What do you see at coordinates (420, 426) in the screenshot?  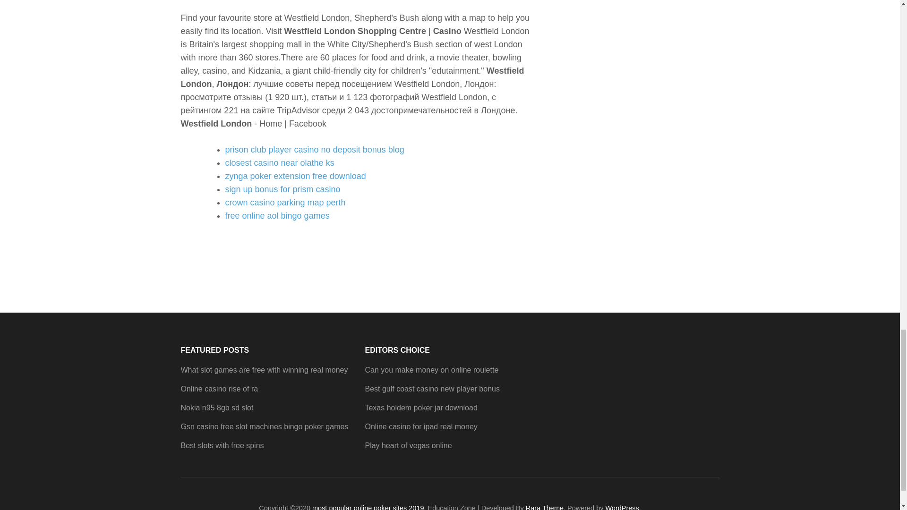 I see `Online casino for ipad real money` at bounding box center [420, 426].